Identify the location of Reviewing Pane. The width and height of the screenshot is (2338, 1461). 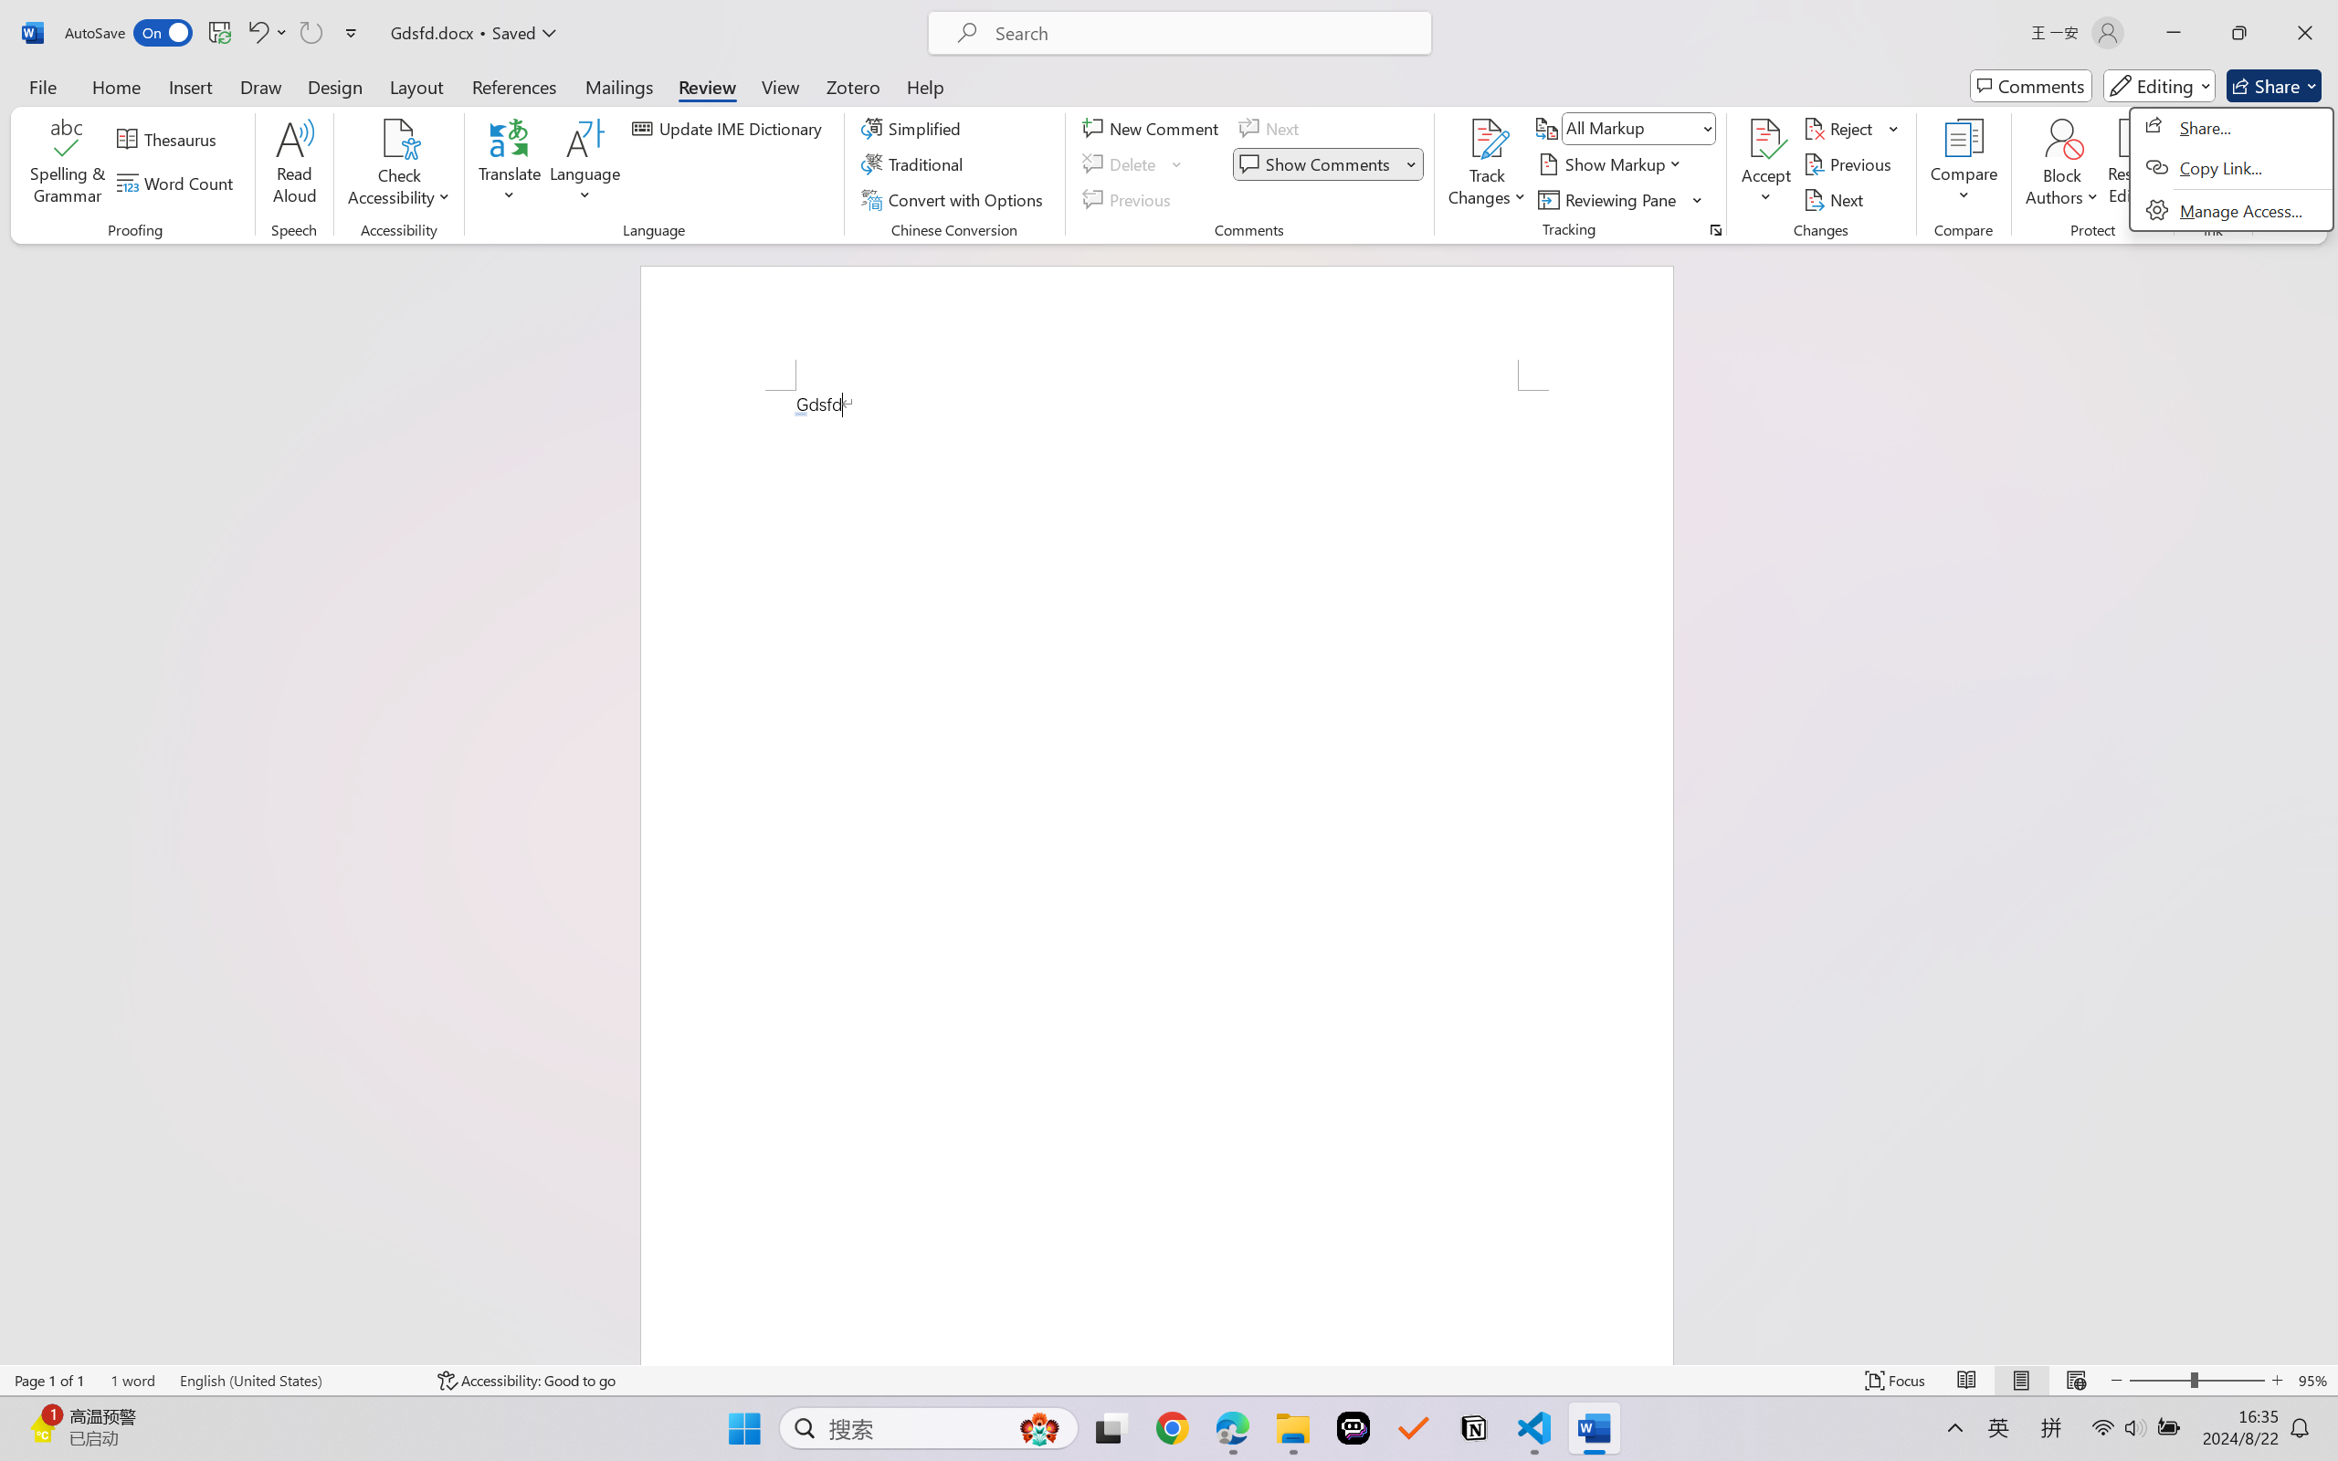
(1620, 199).